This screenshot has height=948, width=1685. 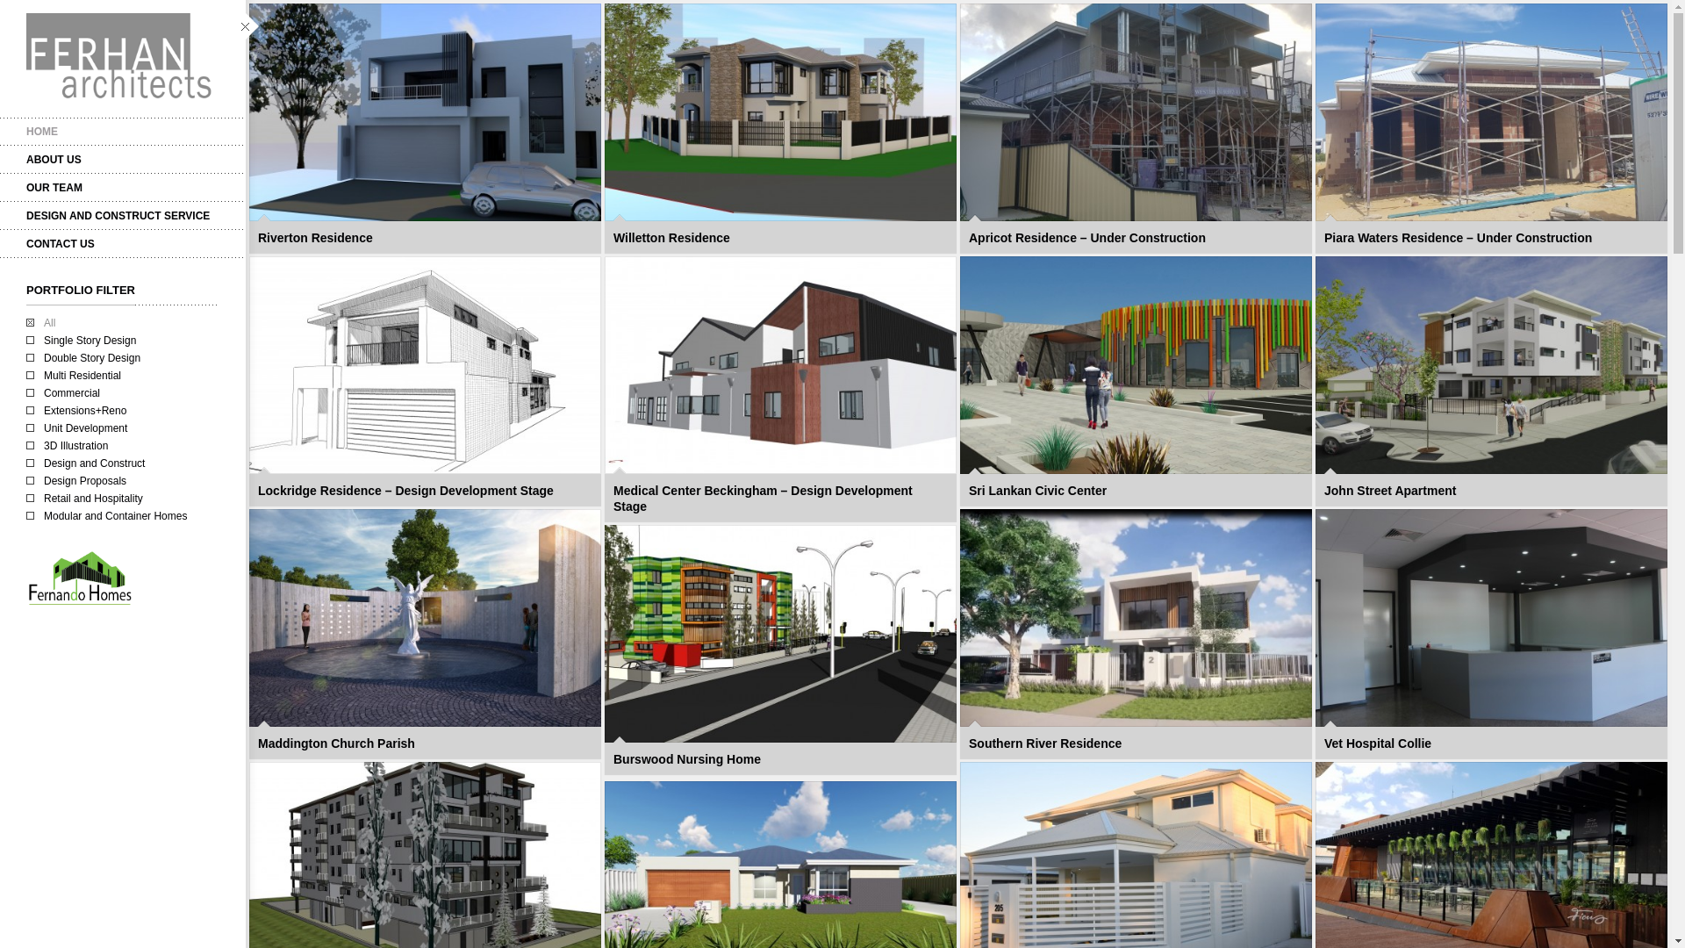 What do you see at coordinates (123, 188) in the screenshot?
I see `OUR TEAM` at bounding box center [123, 188].